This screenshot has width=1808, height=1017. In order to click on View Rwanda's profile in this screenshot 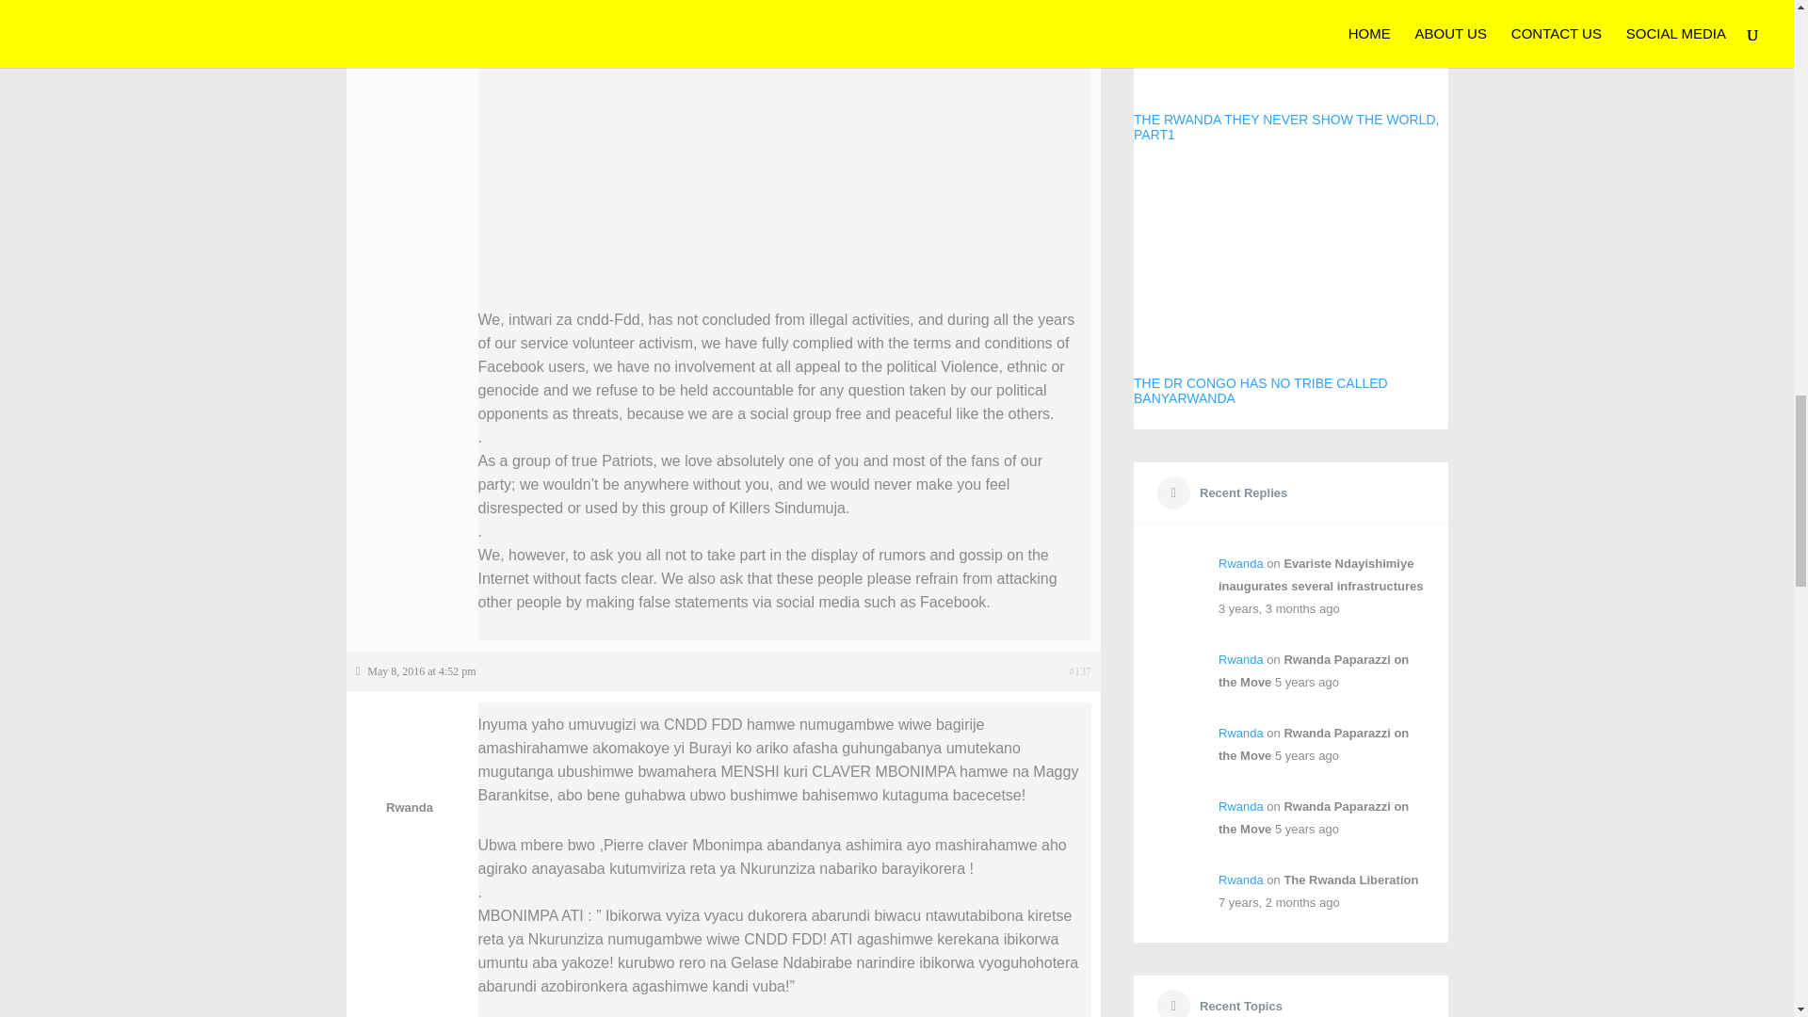, I will do `click(1241, 733)`.